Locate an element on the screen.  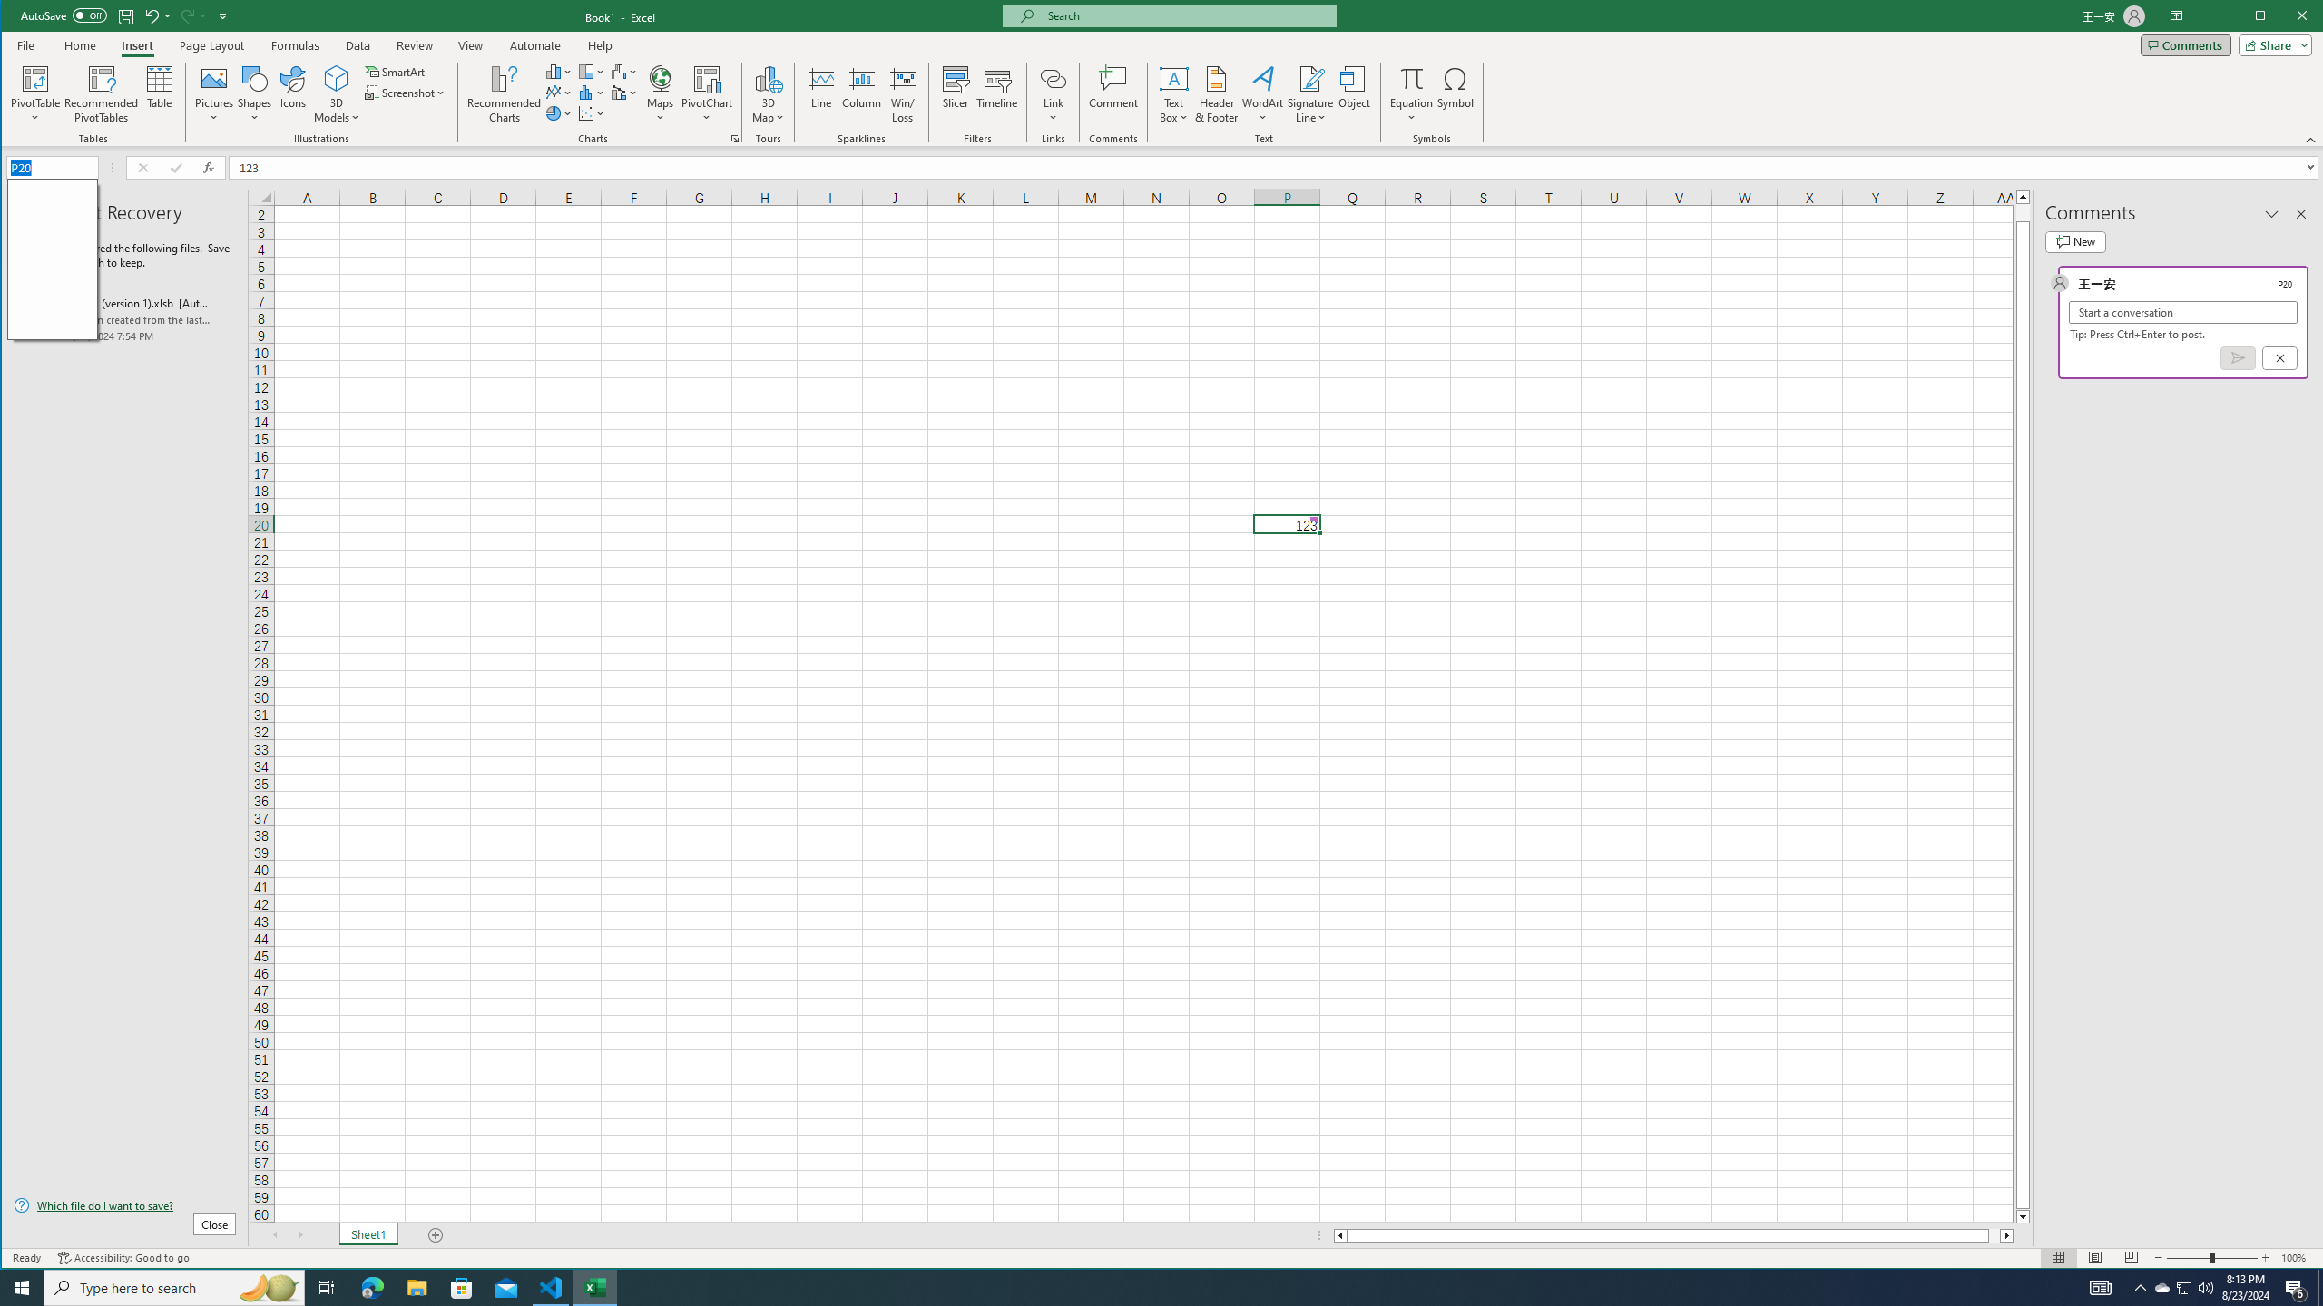
Cancel is located at coordinates (2279, 357).